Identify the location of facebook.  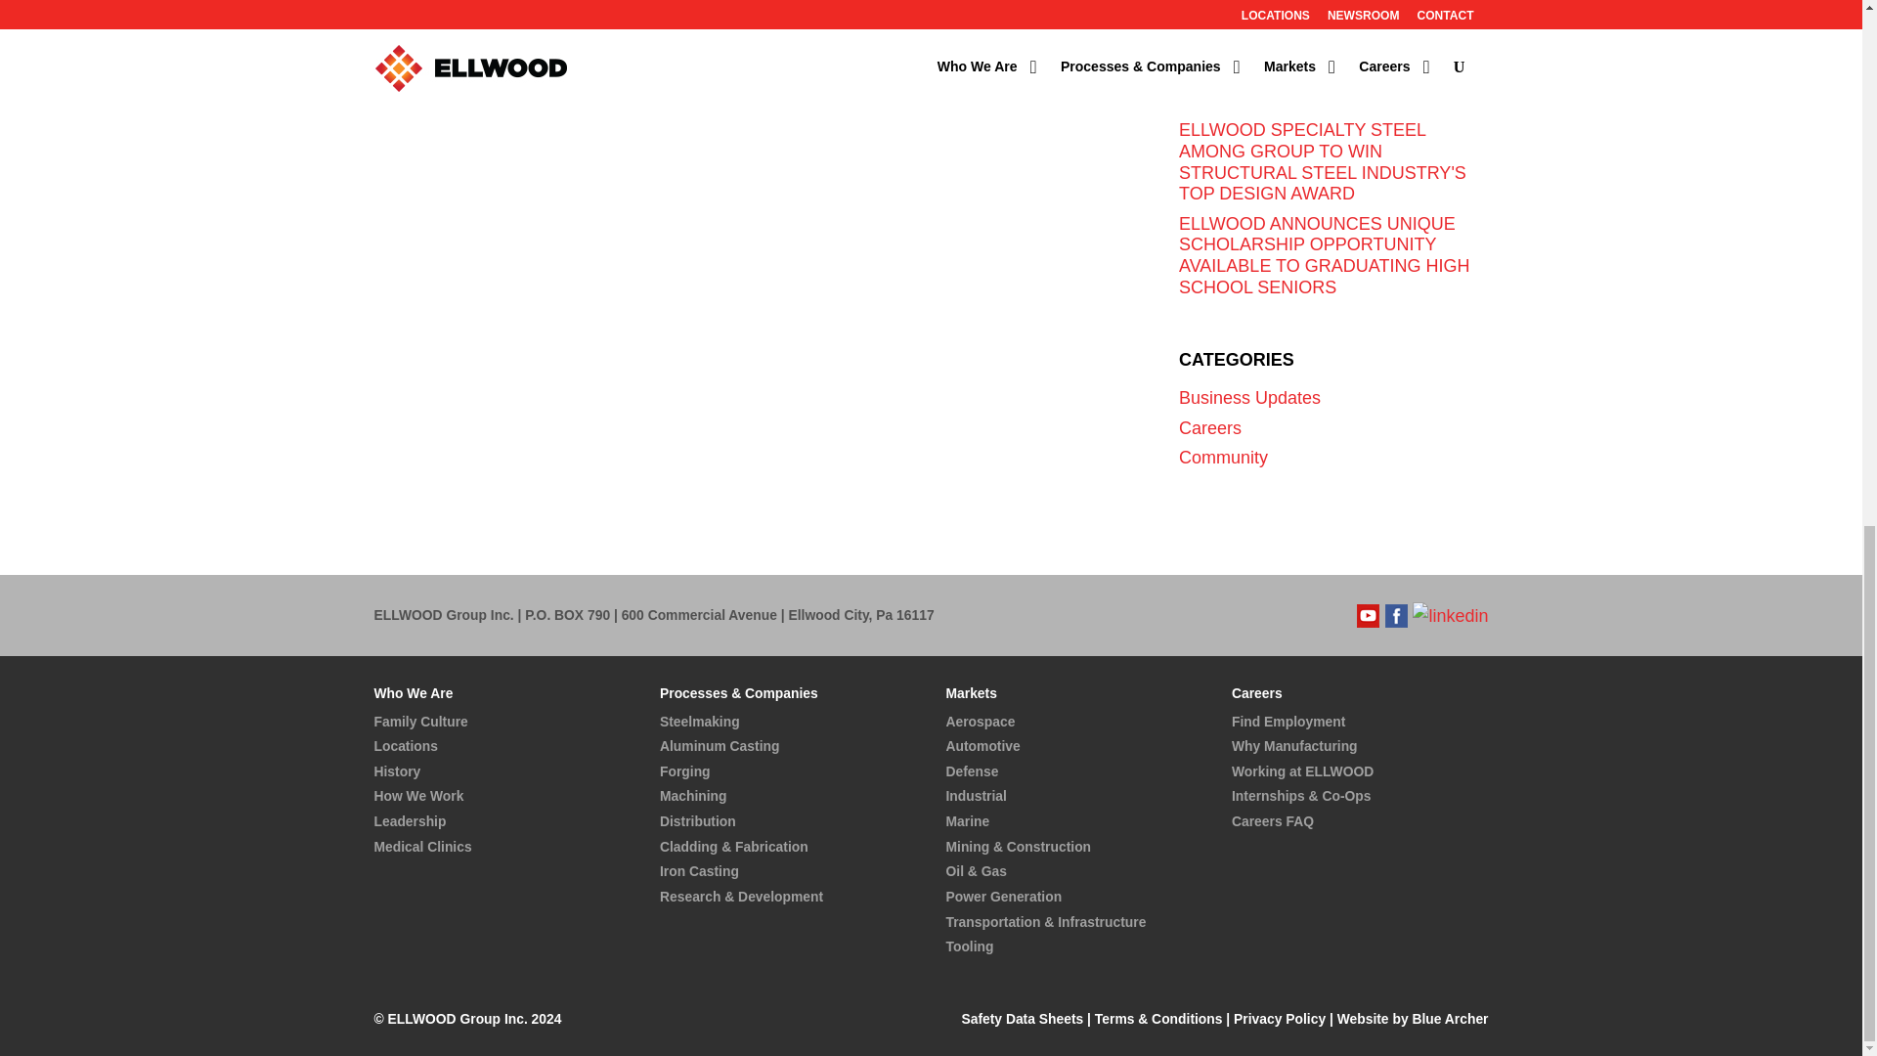
(1396, 614).